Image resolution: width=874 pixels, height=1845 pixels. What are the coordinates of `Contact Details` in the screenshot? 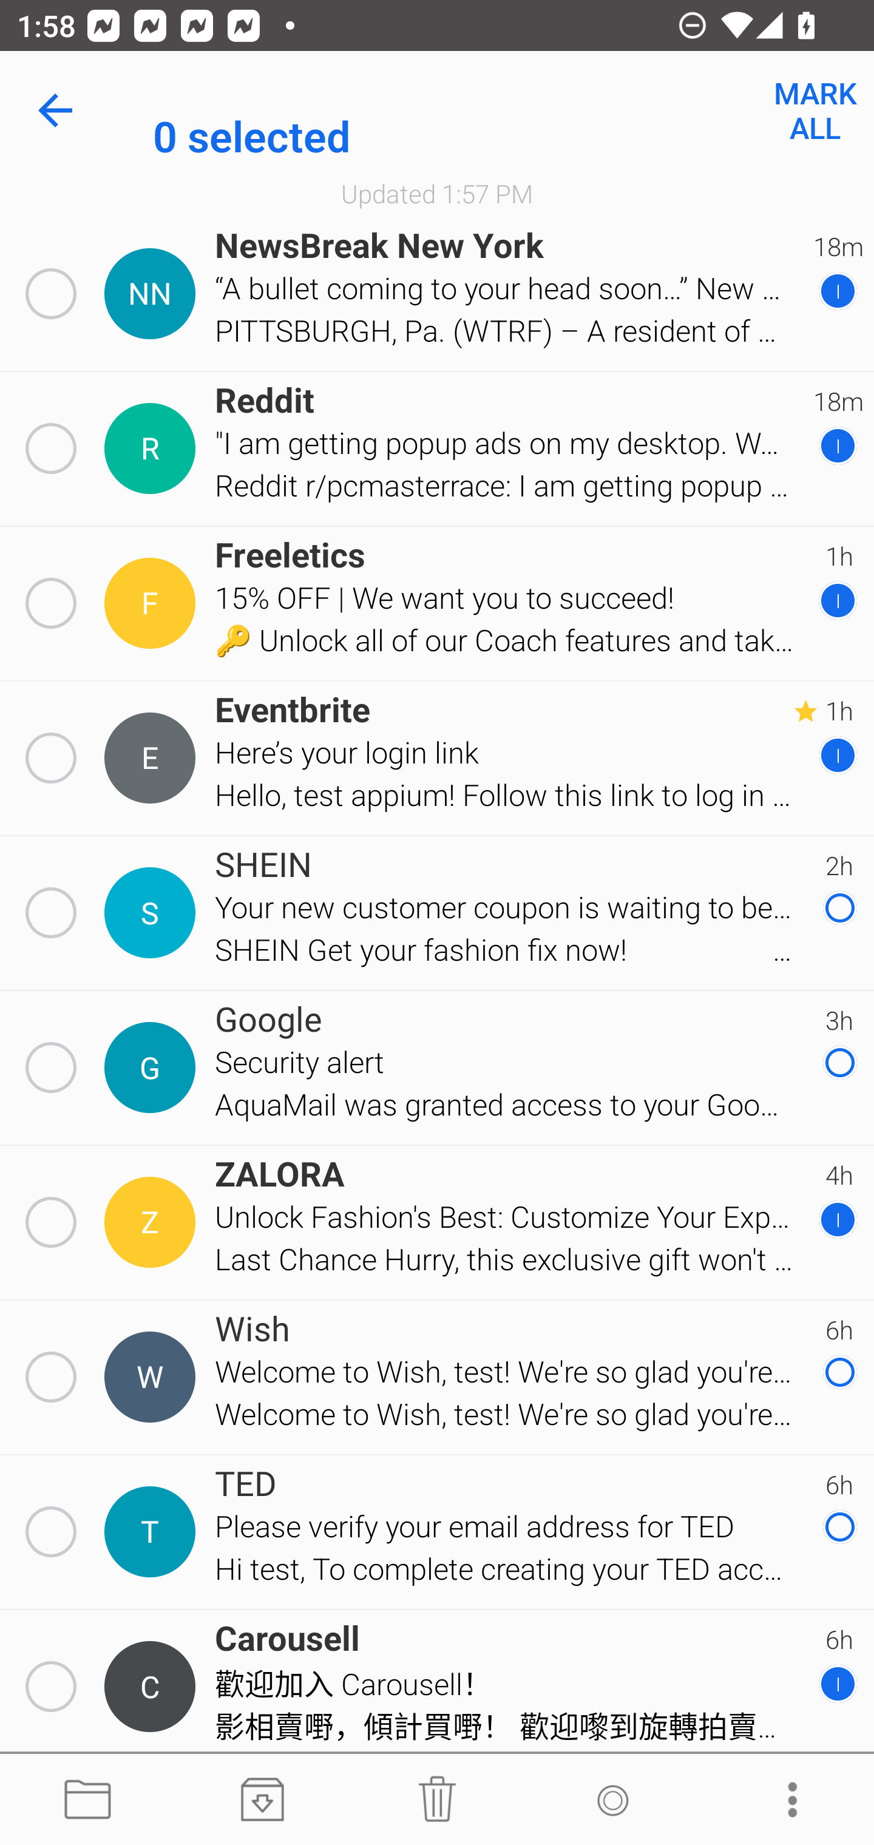 It's located at (153, 1222).